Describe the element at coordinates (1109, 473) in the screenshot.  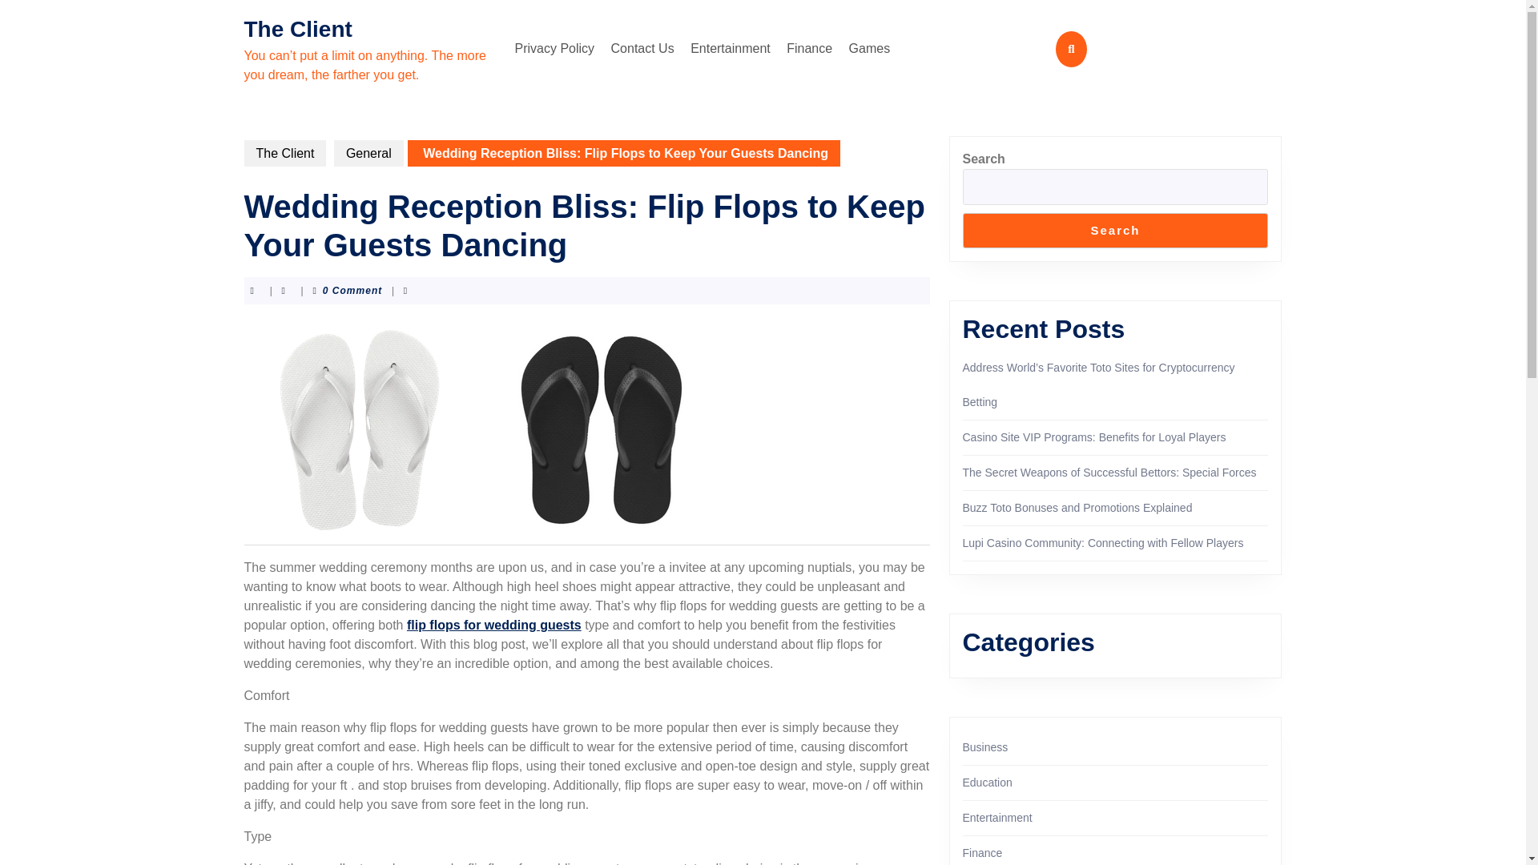
I see `The Secret Weapons of Successful Bettors: Special Forces` at that location.